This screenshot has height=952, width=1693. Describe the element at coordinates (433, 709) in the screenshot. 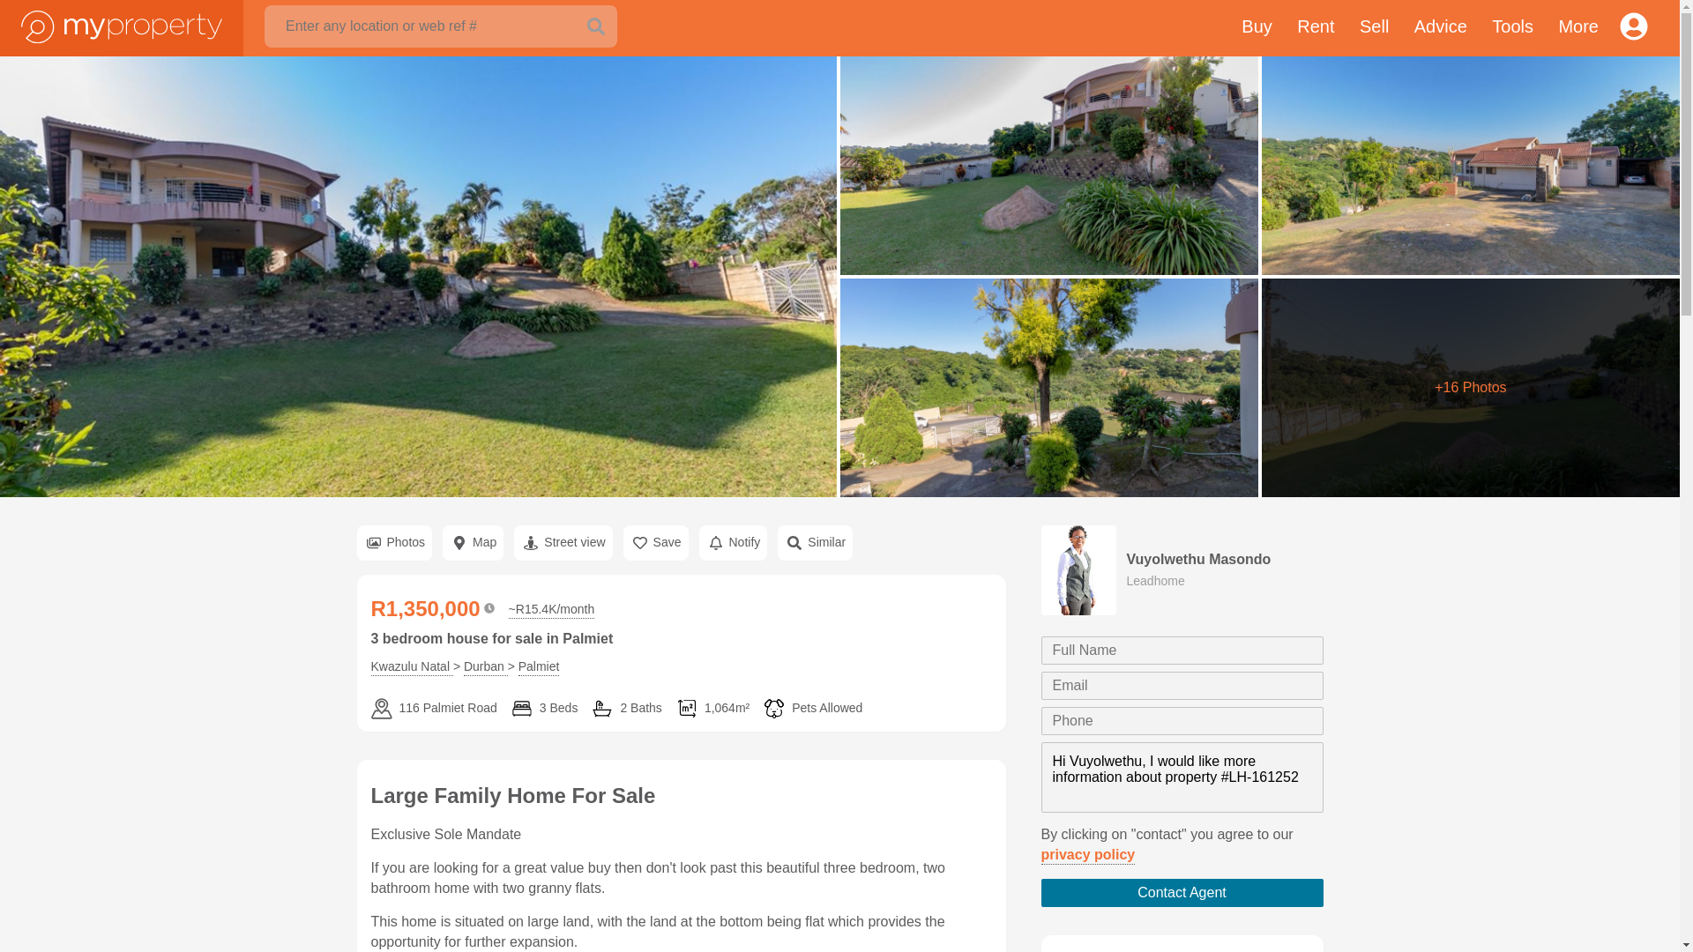

I see `Property address` at that location.